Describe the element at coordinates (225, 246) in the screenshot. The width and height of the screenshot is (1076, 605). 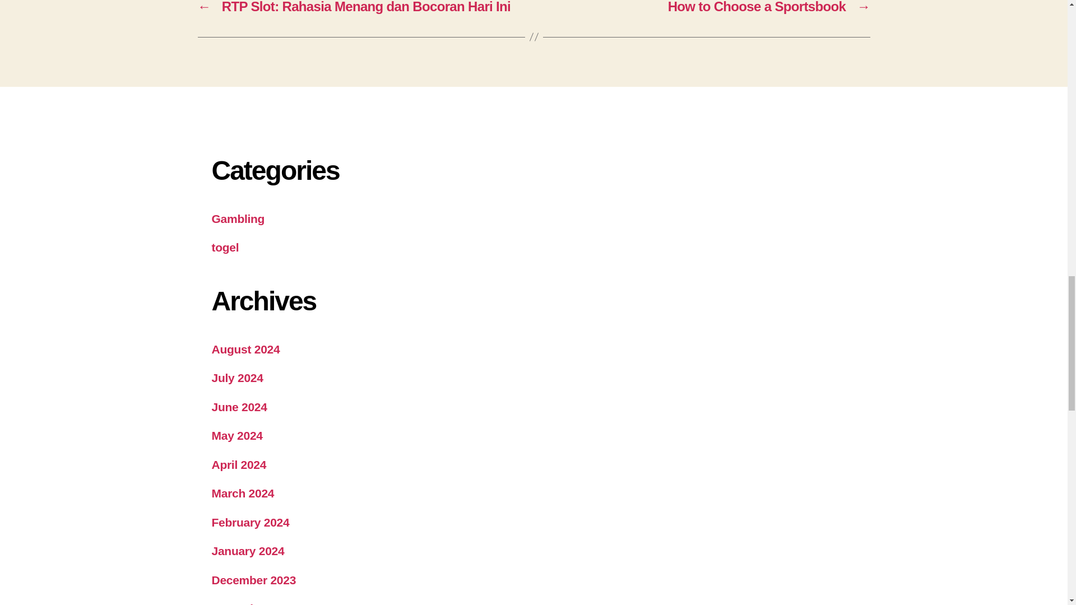
I see `togel` at that location.